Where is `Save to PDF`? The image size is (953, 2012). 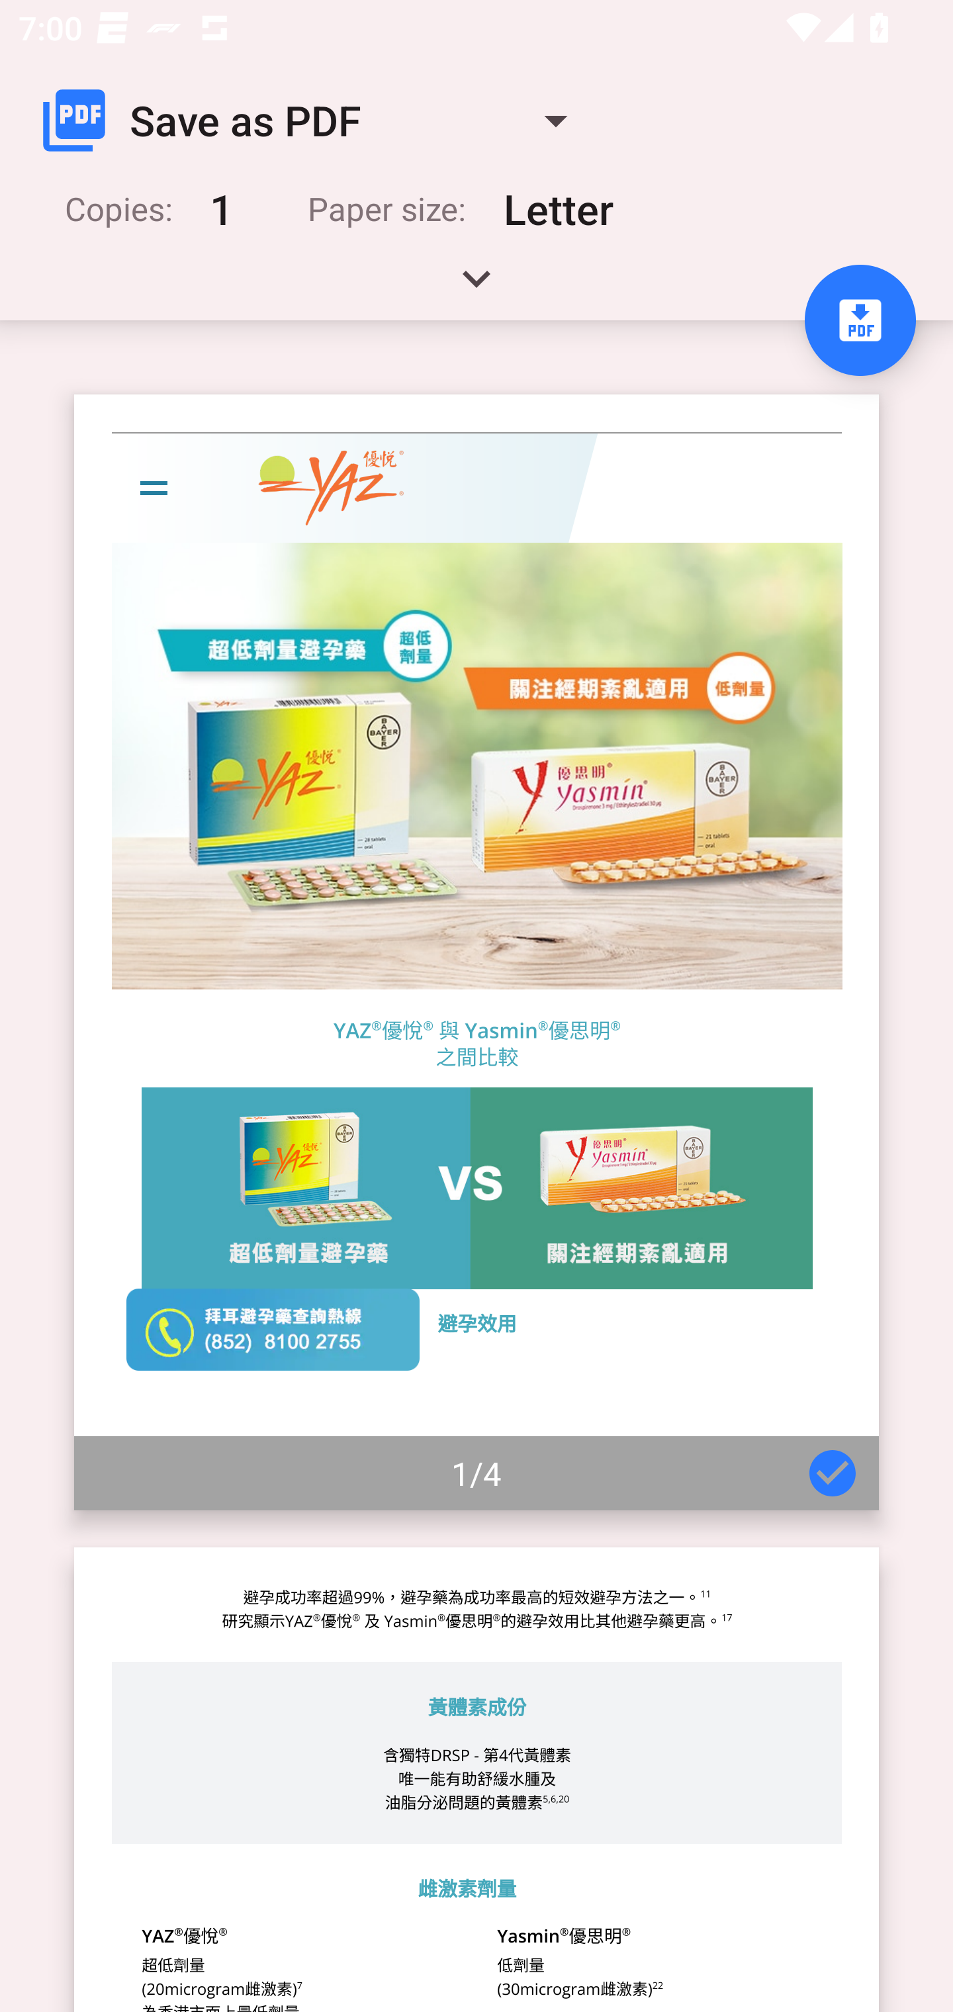 Save to PDF is located at coordinates (860, 320).